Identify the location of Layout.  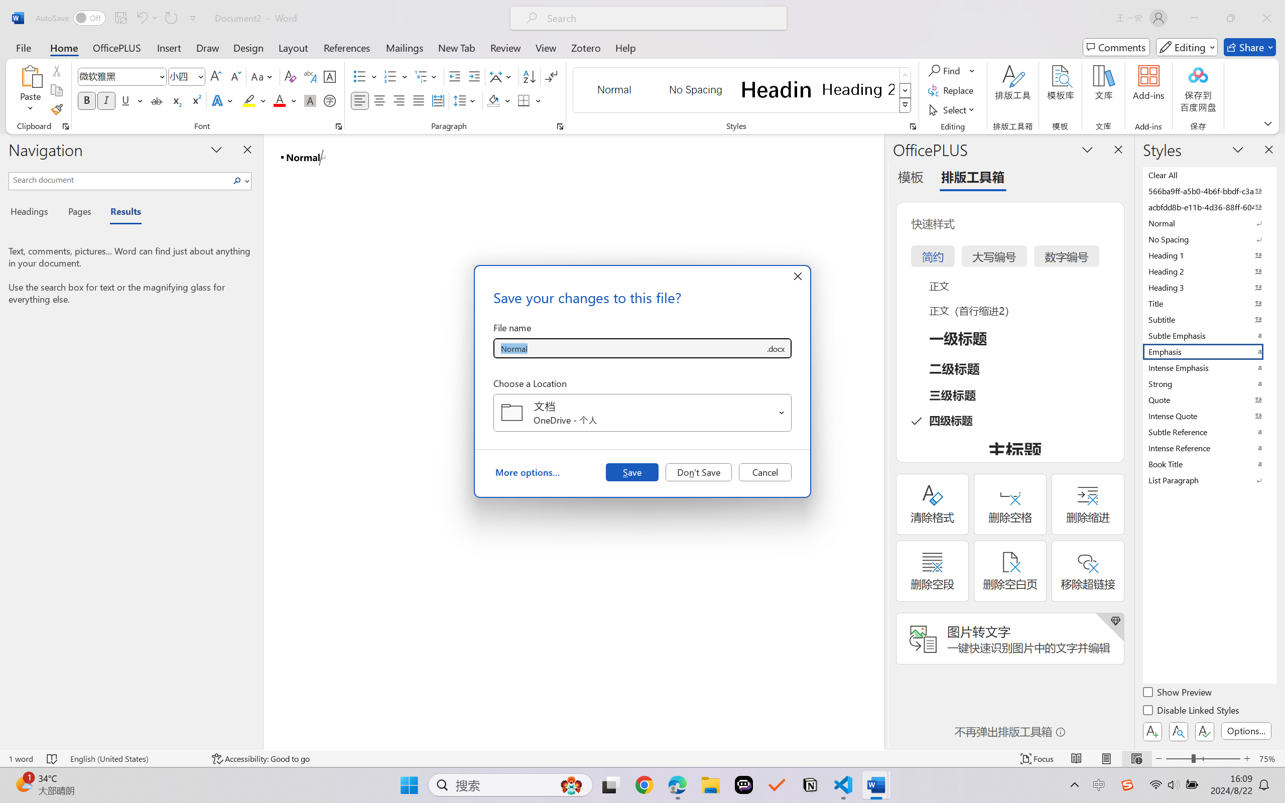
(293, 47).